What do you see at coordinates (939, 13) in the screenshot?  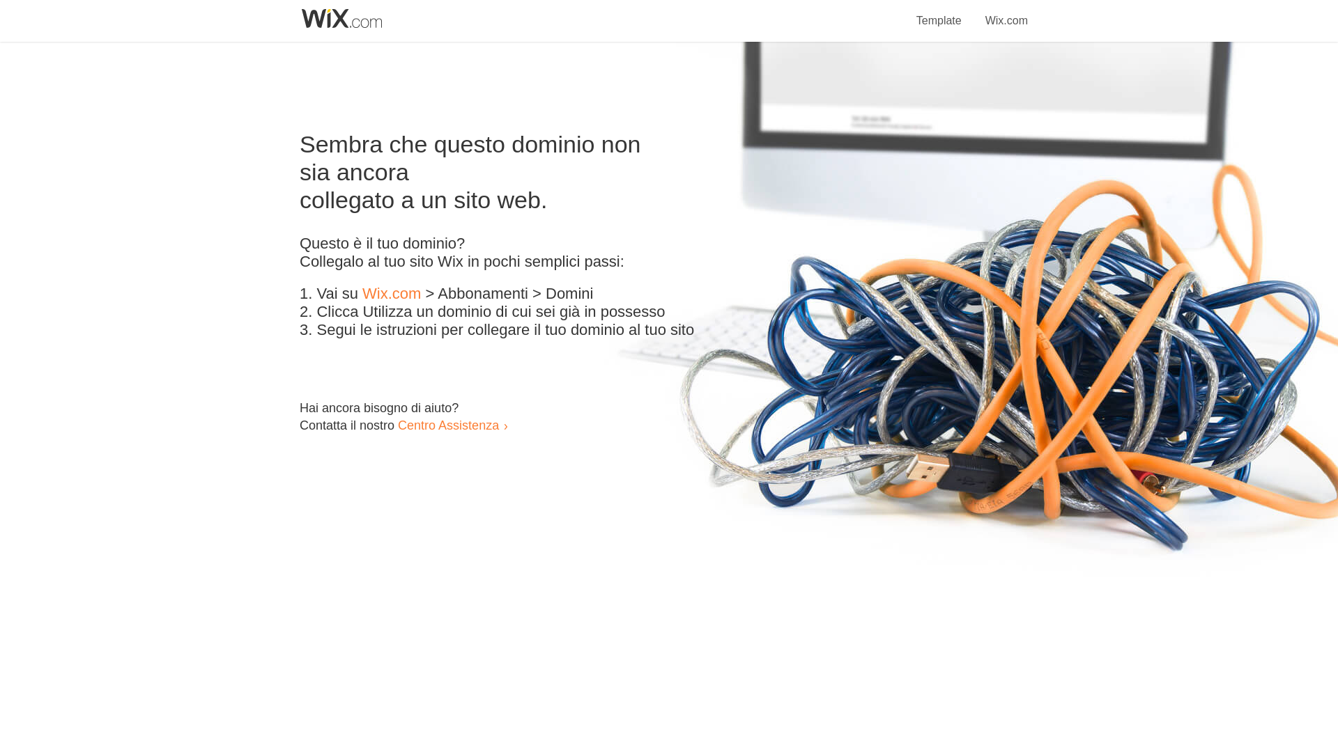 I see `Template` at bounding box center [939, 13].